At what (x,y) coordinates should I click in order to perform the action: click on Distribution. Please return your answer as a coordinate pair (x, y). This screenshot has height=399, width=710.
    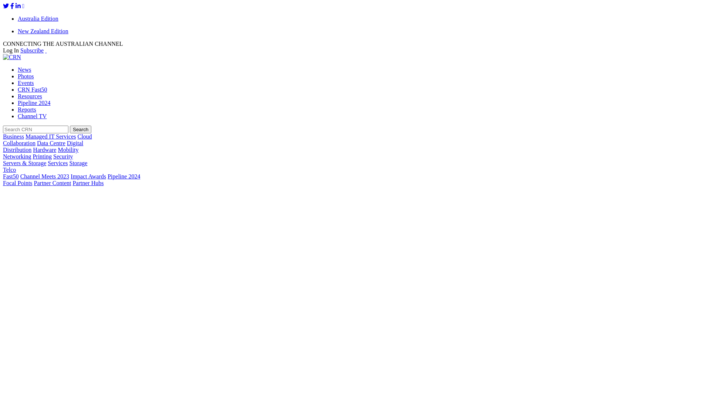
    Looking at the image, I should click on (17, 150).